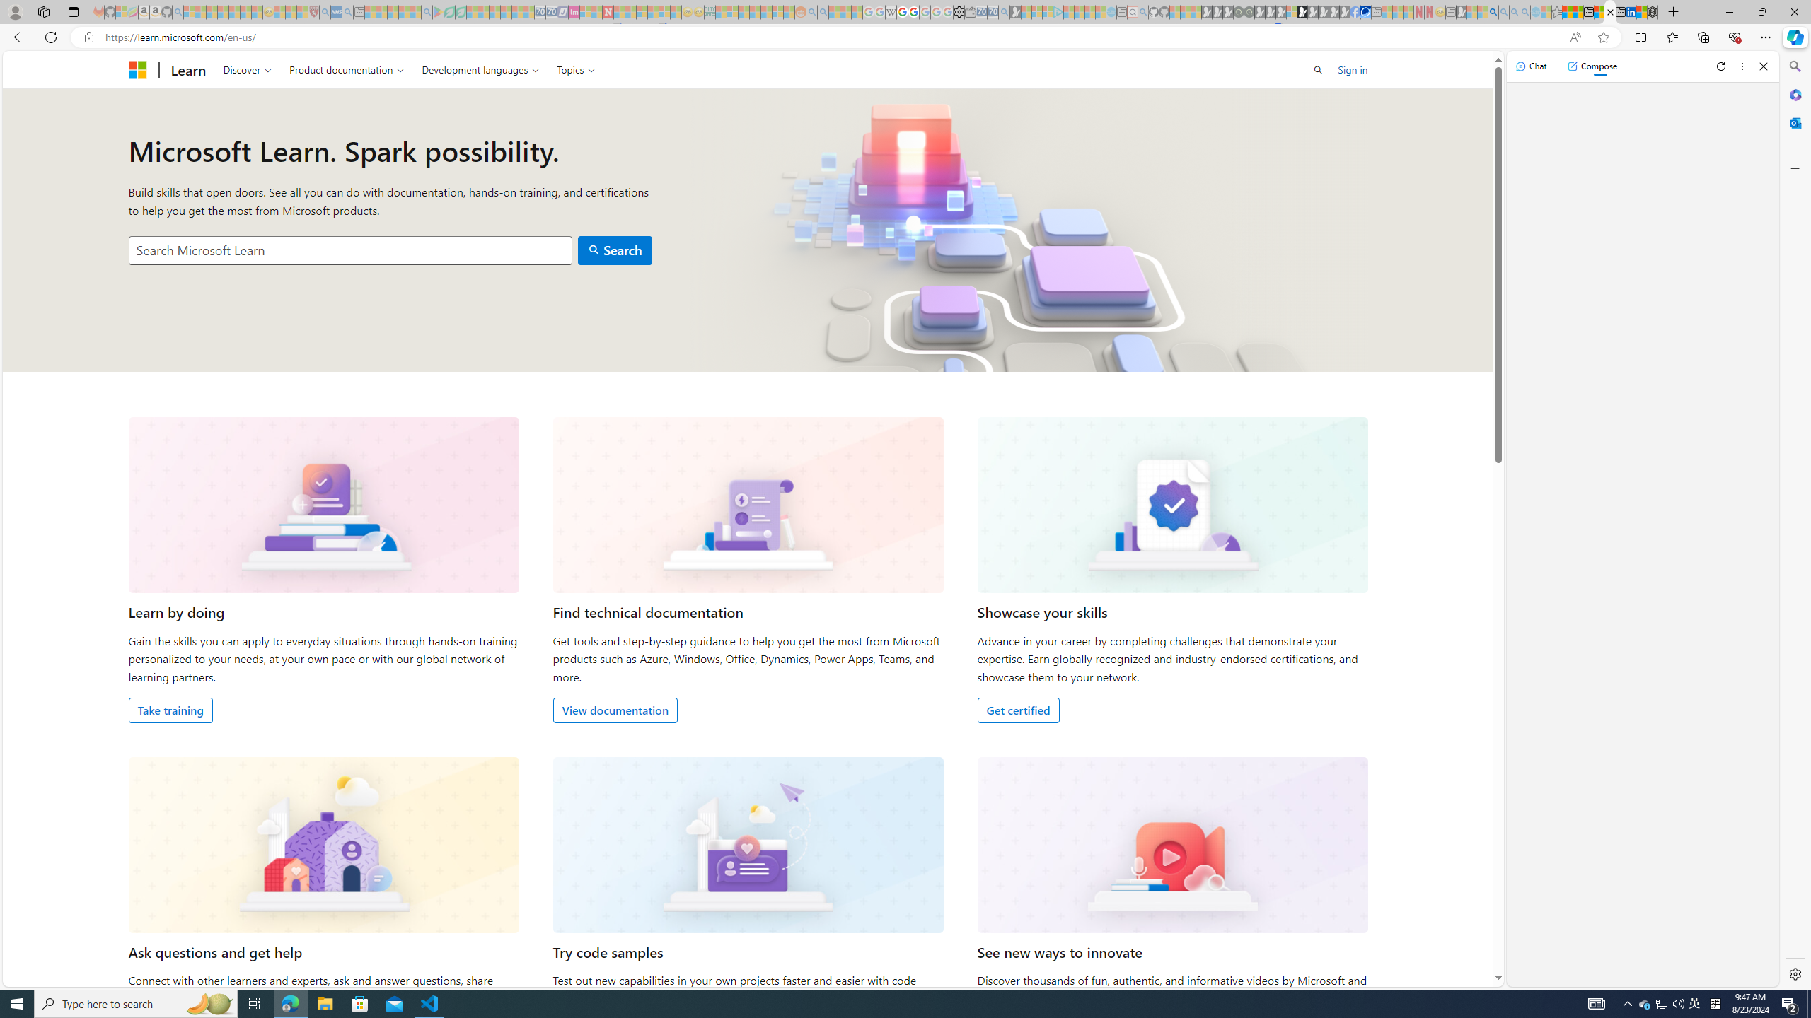  What do you see at coordinates (1355, 12) in the screenshot?
I see `Nordace | Facebook - Sleeping` at bounding box center [1355, 12].